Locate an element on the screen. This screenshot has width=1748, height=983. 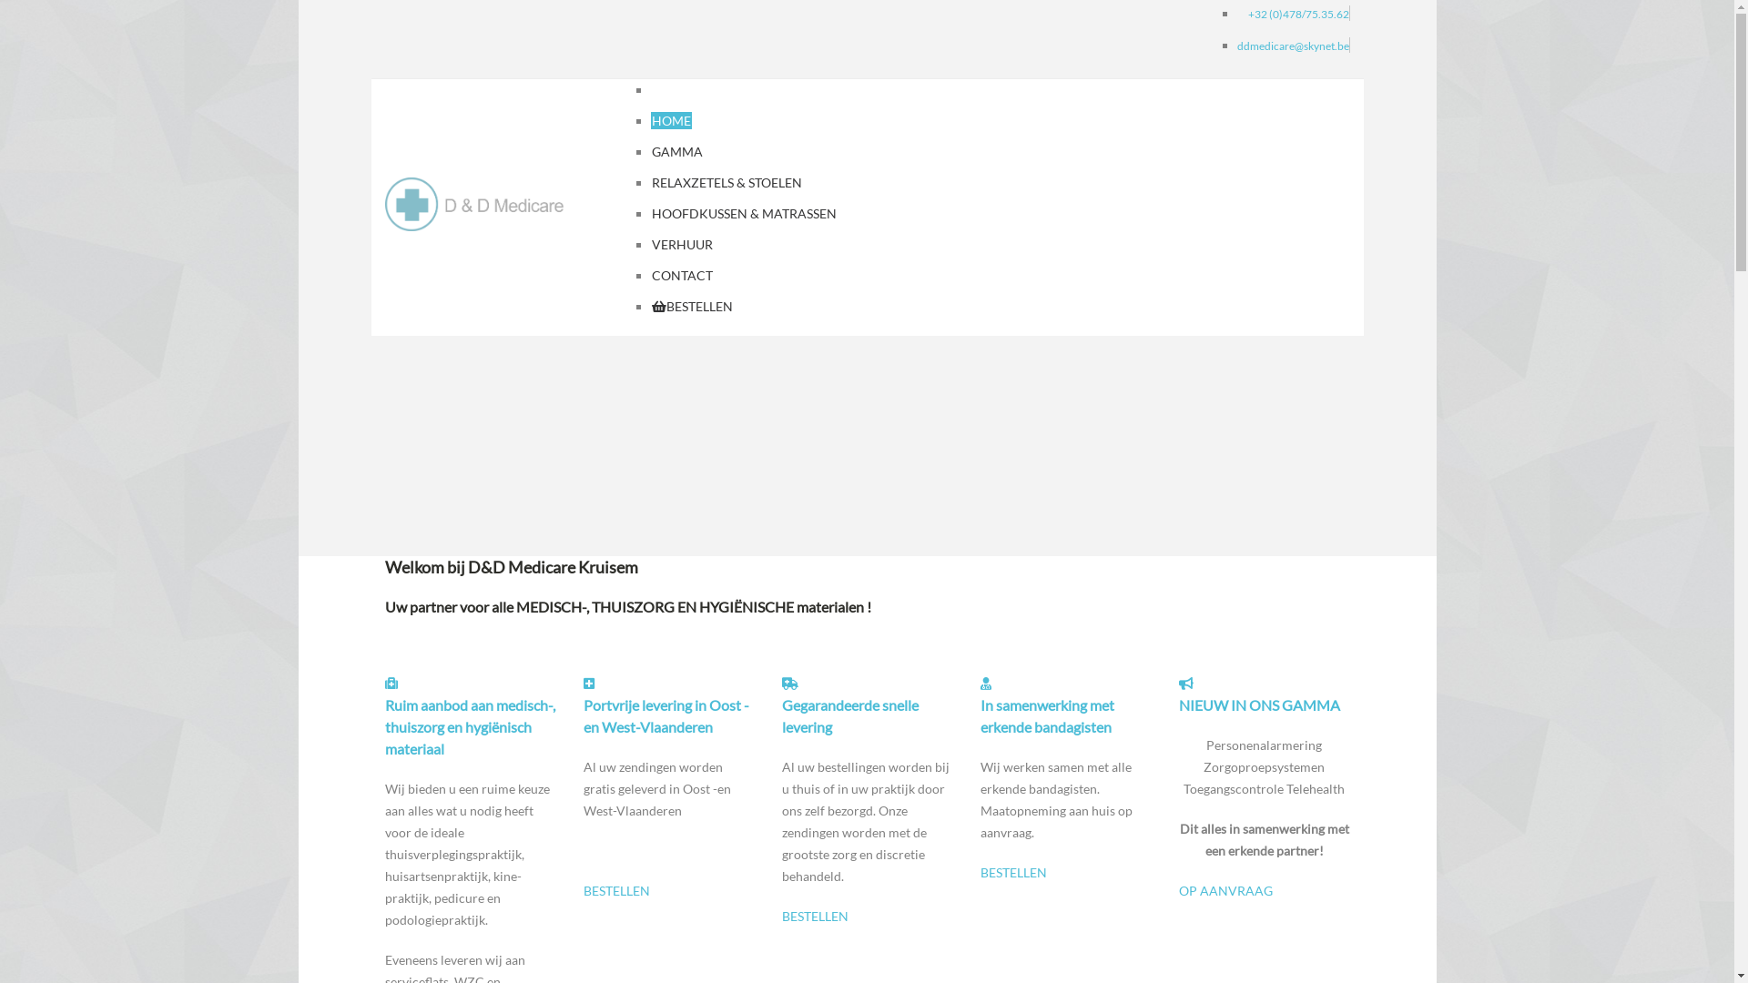
HOME is located at coordinates (672, 120).